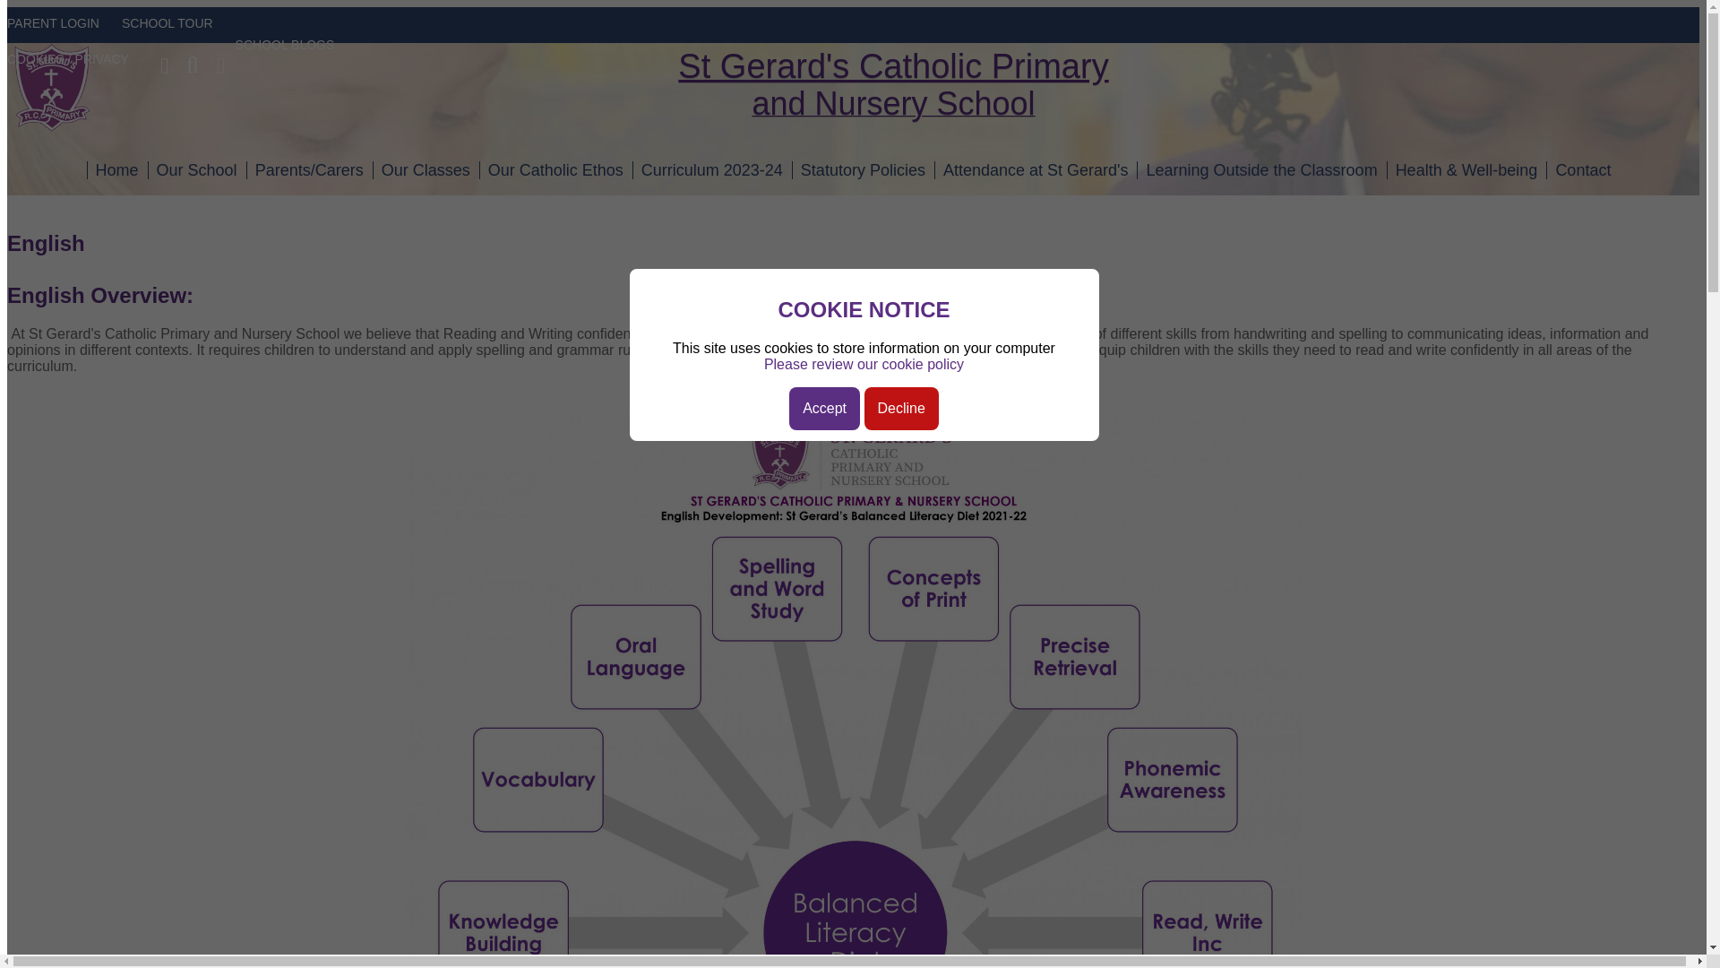  Describe the element at coordinates (57, 34) in the screenshot. I see `Please review our cookie policy` at that location.